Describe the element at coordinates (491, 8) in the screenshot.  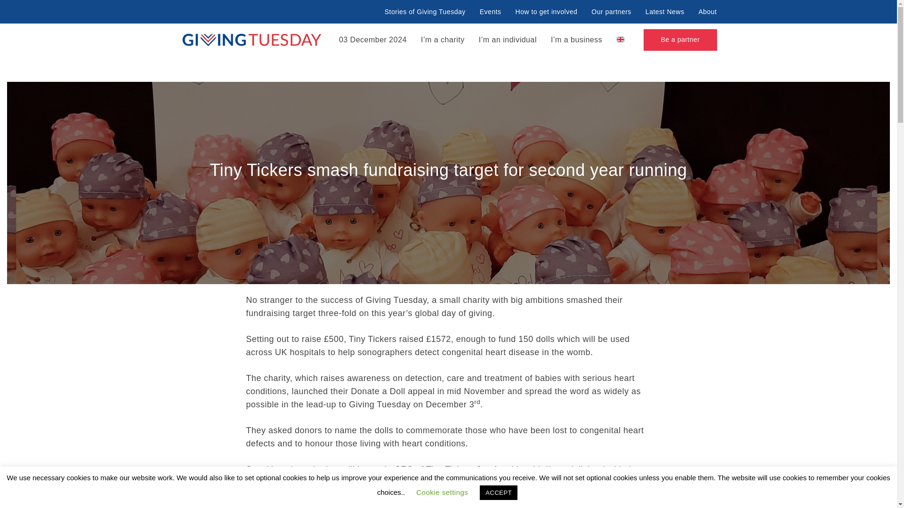
I see `Events` at that location.